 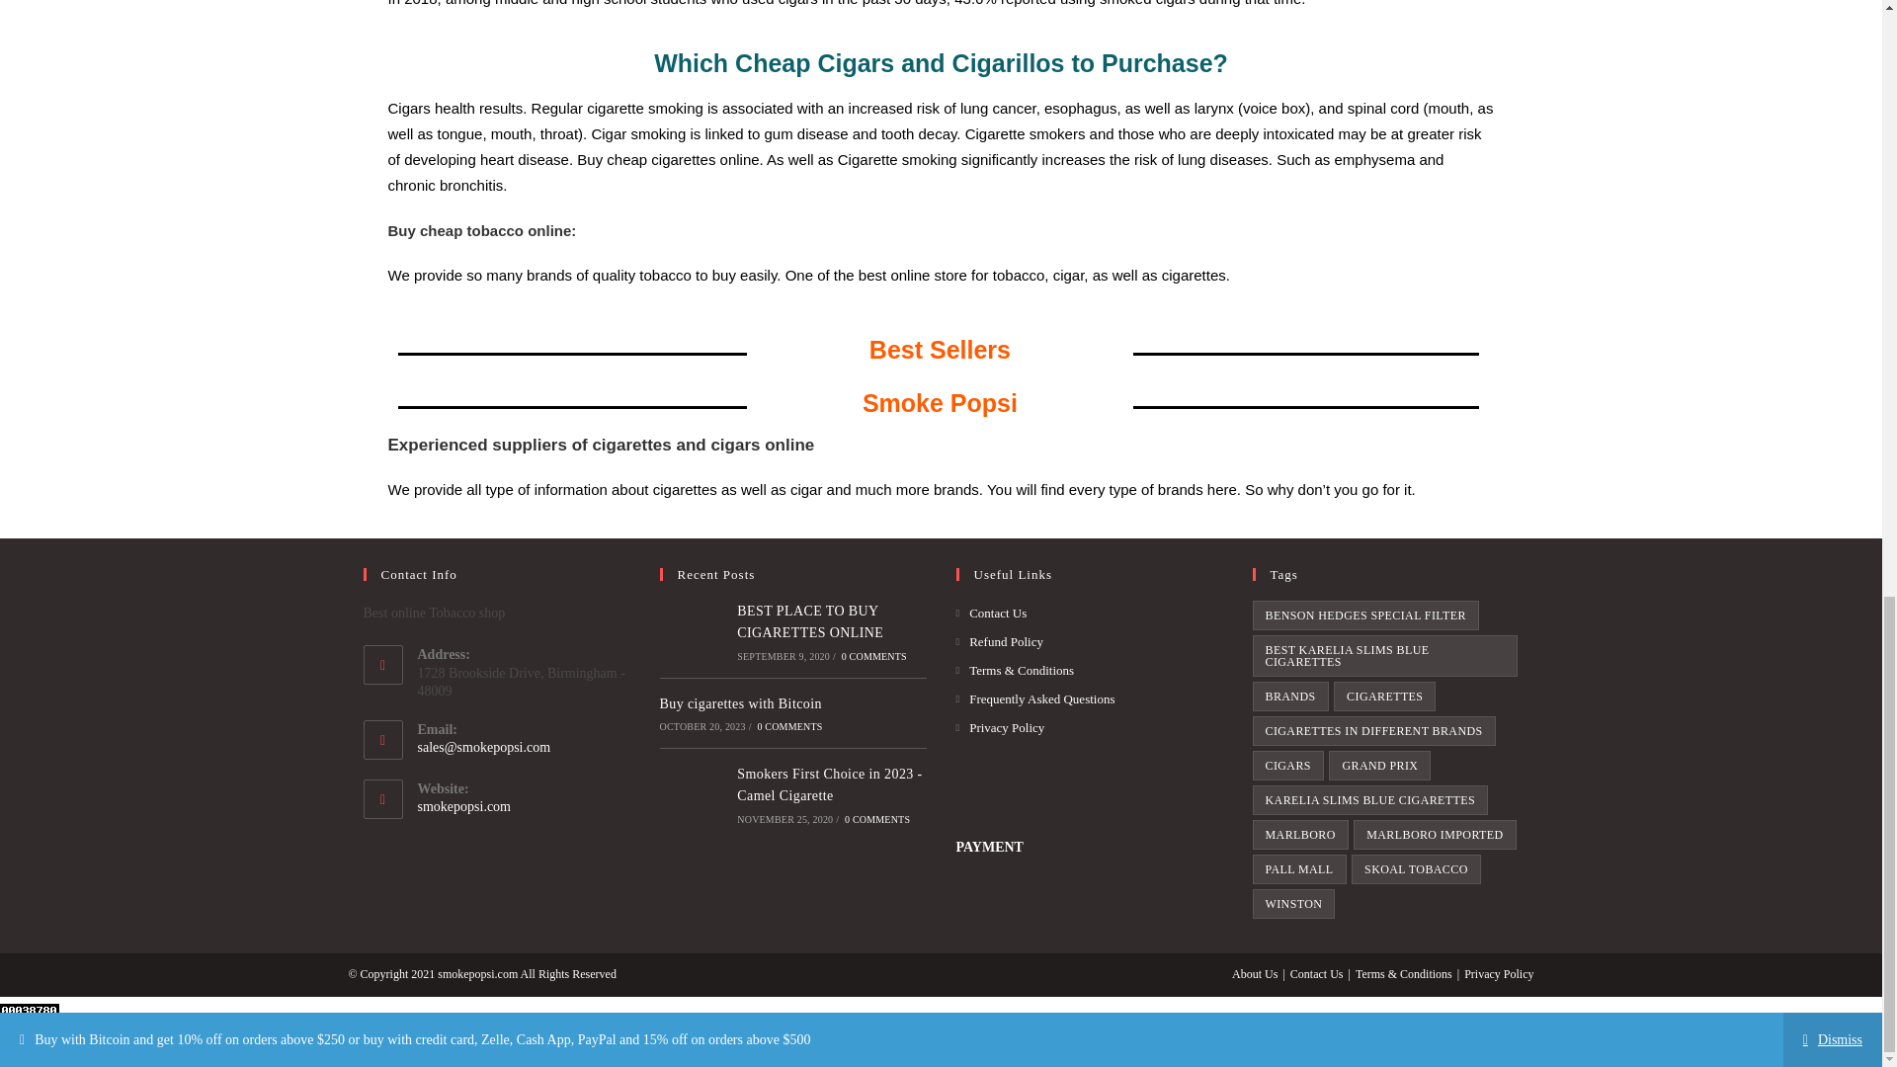 I want to click on 0 COMMENTS, so click(x=788, y=726).